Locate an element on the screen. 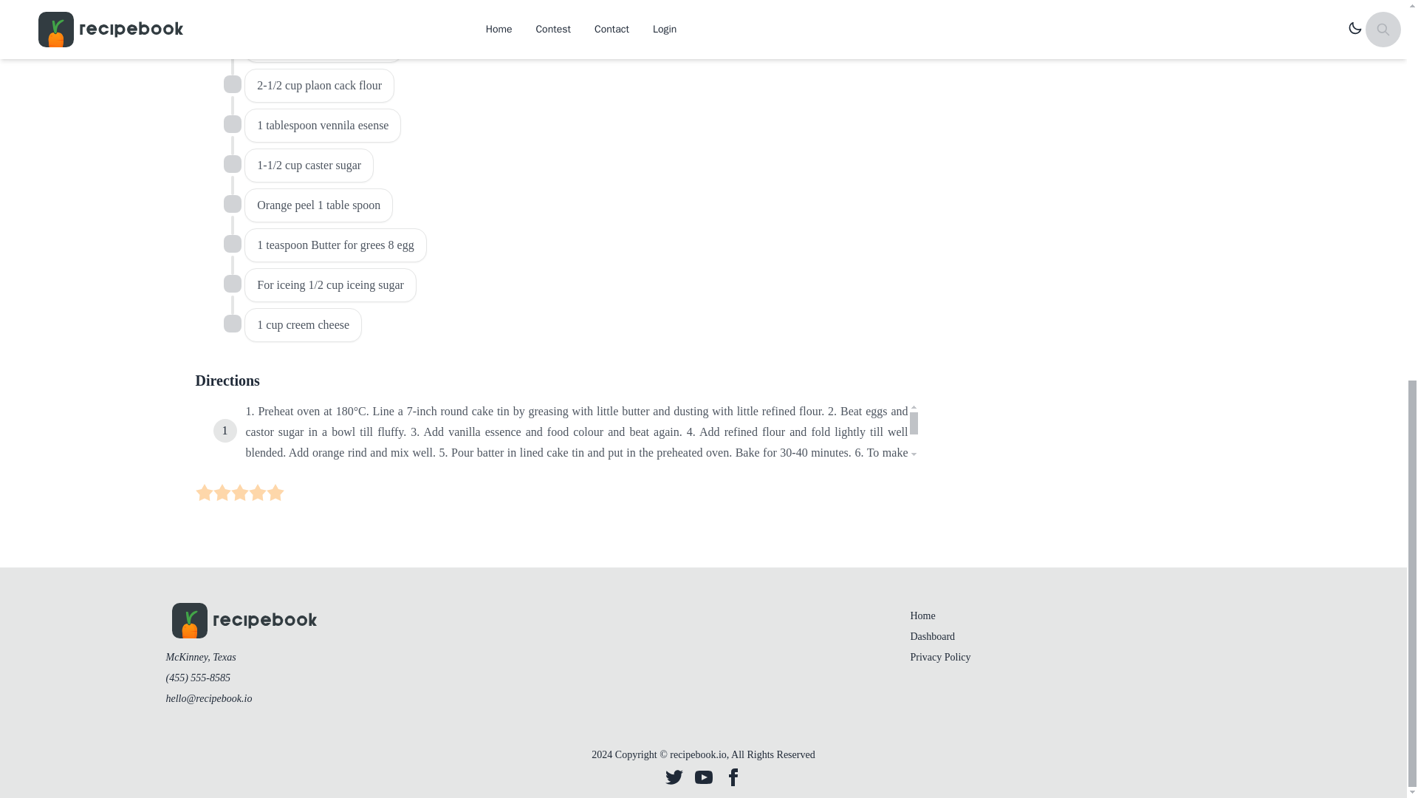 The image size is (1418, 798). on is located at coordinates (257, 492).